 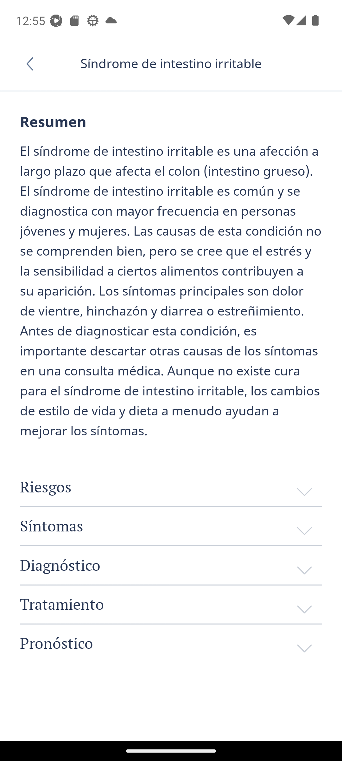 What do you see at coordinates (33, 64) in the screenshot?
I see `Go back, Navigates to the previous screen` at bounding box center [33, 64].